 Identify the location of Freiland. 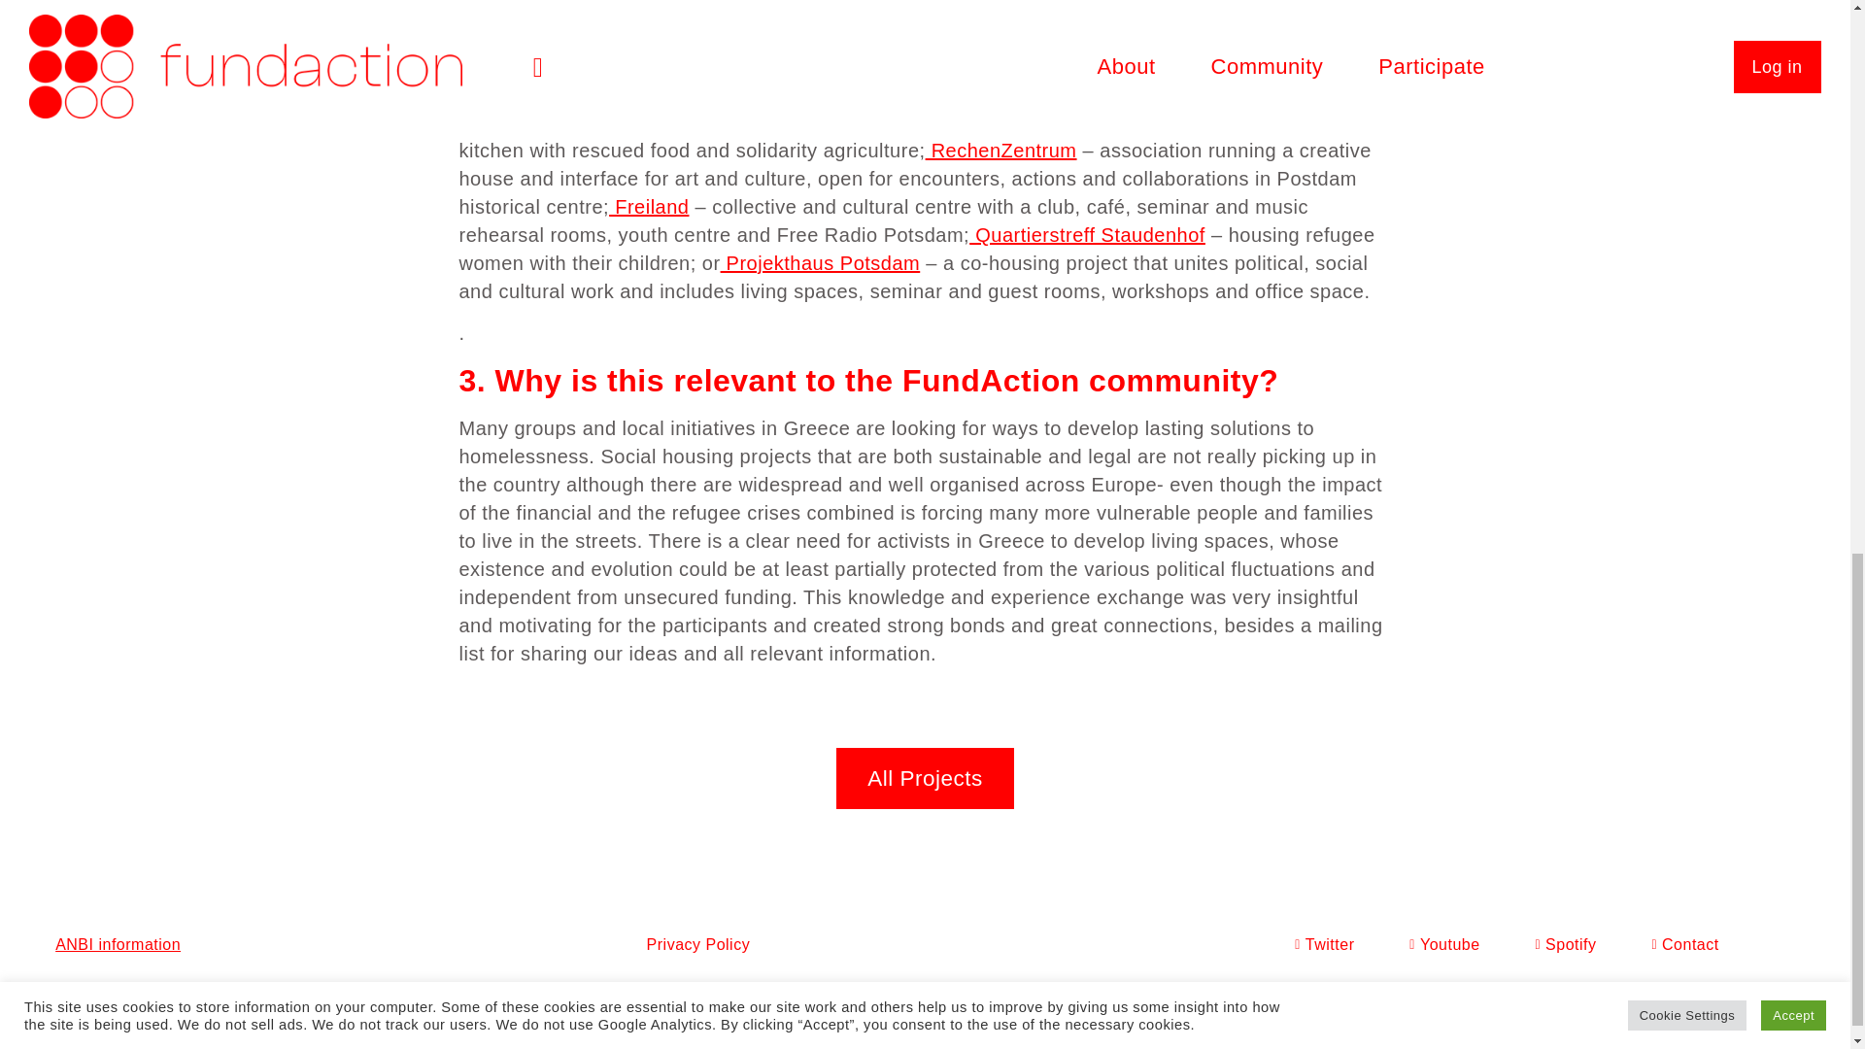
(649, 206).